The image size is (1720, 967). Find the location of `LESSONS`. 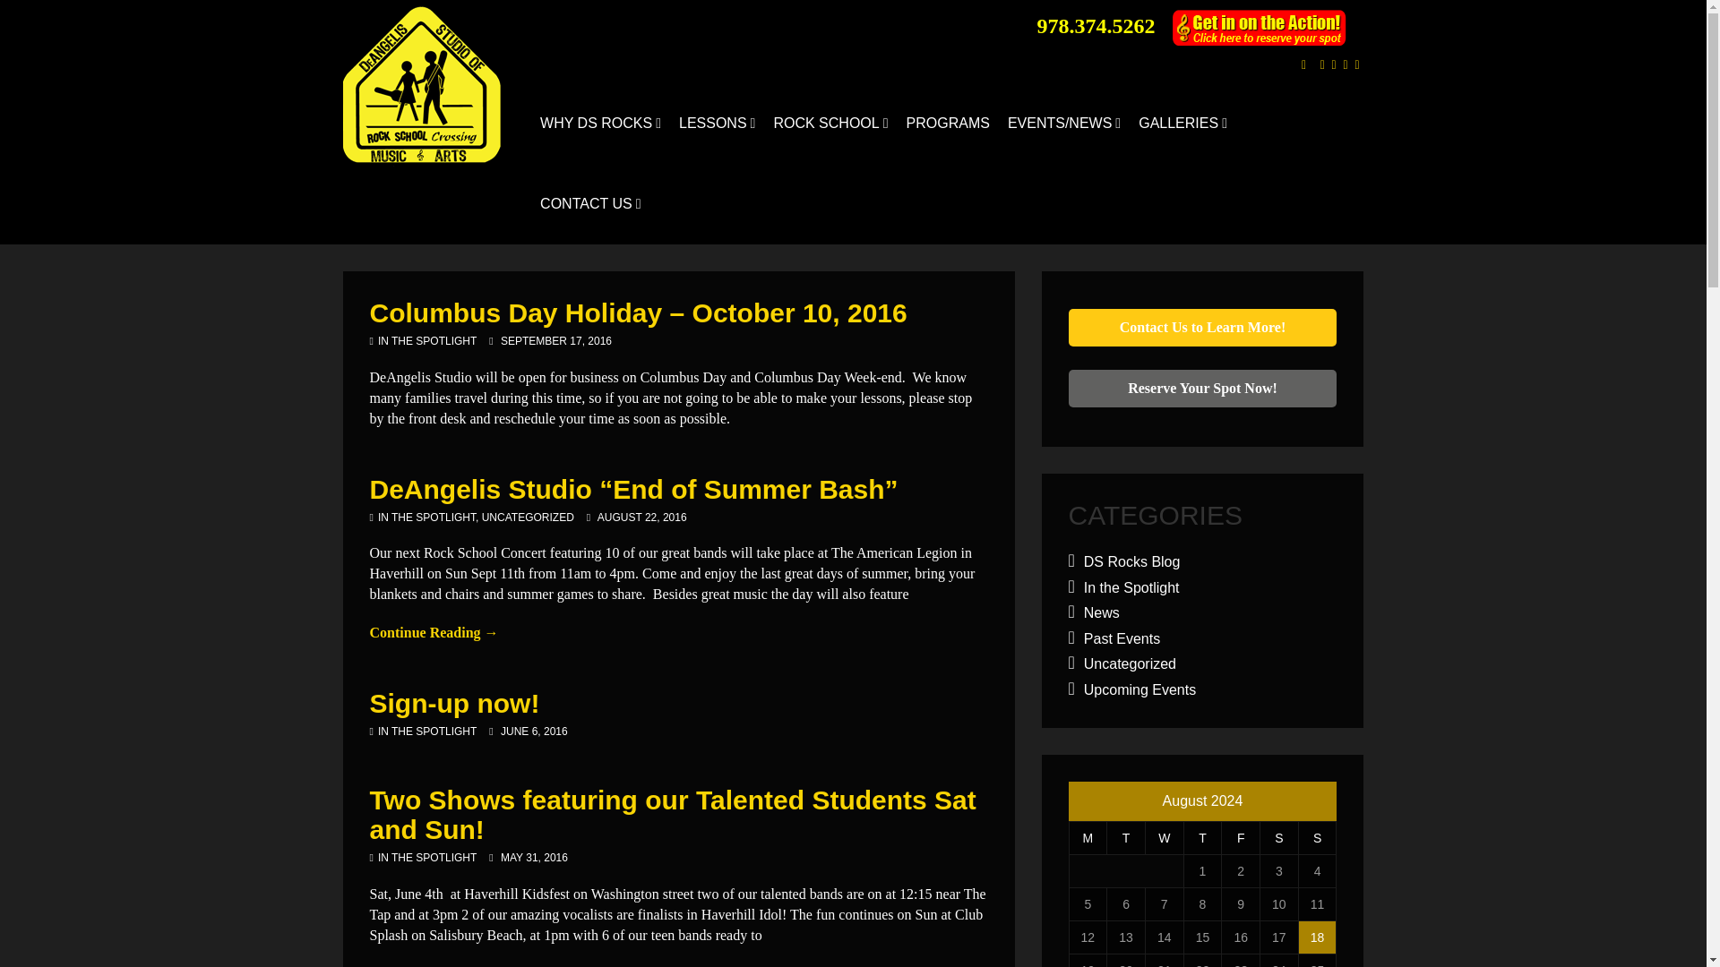

LESSONS is located at coordinates (717, 123).